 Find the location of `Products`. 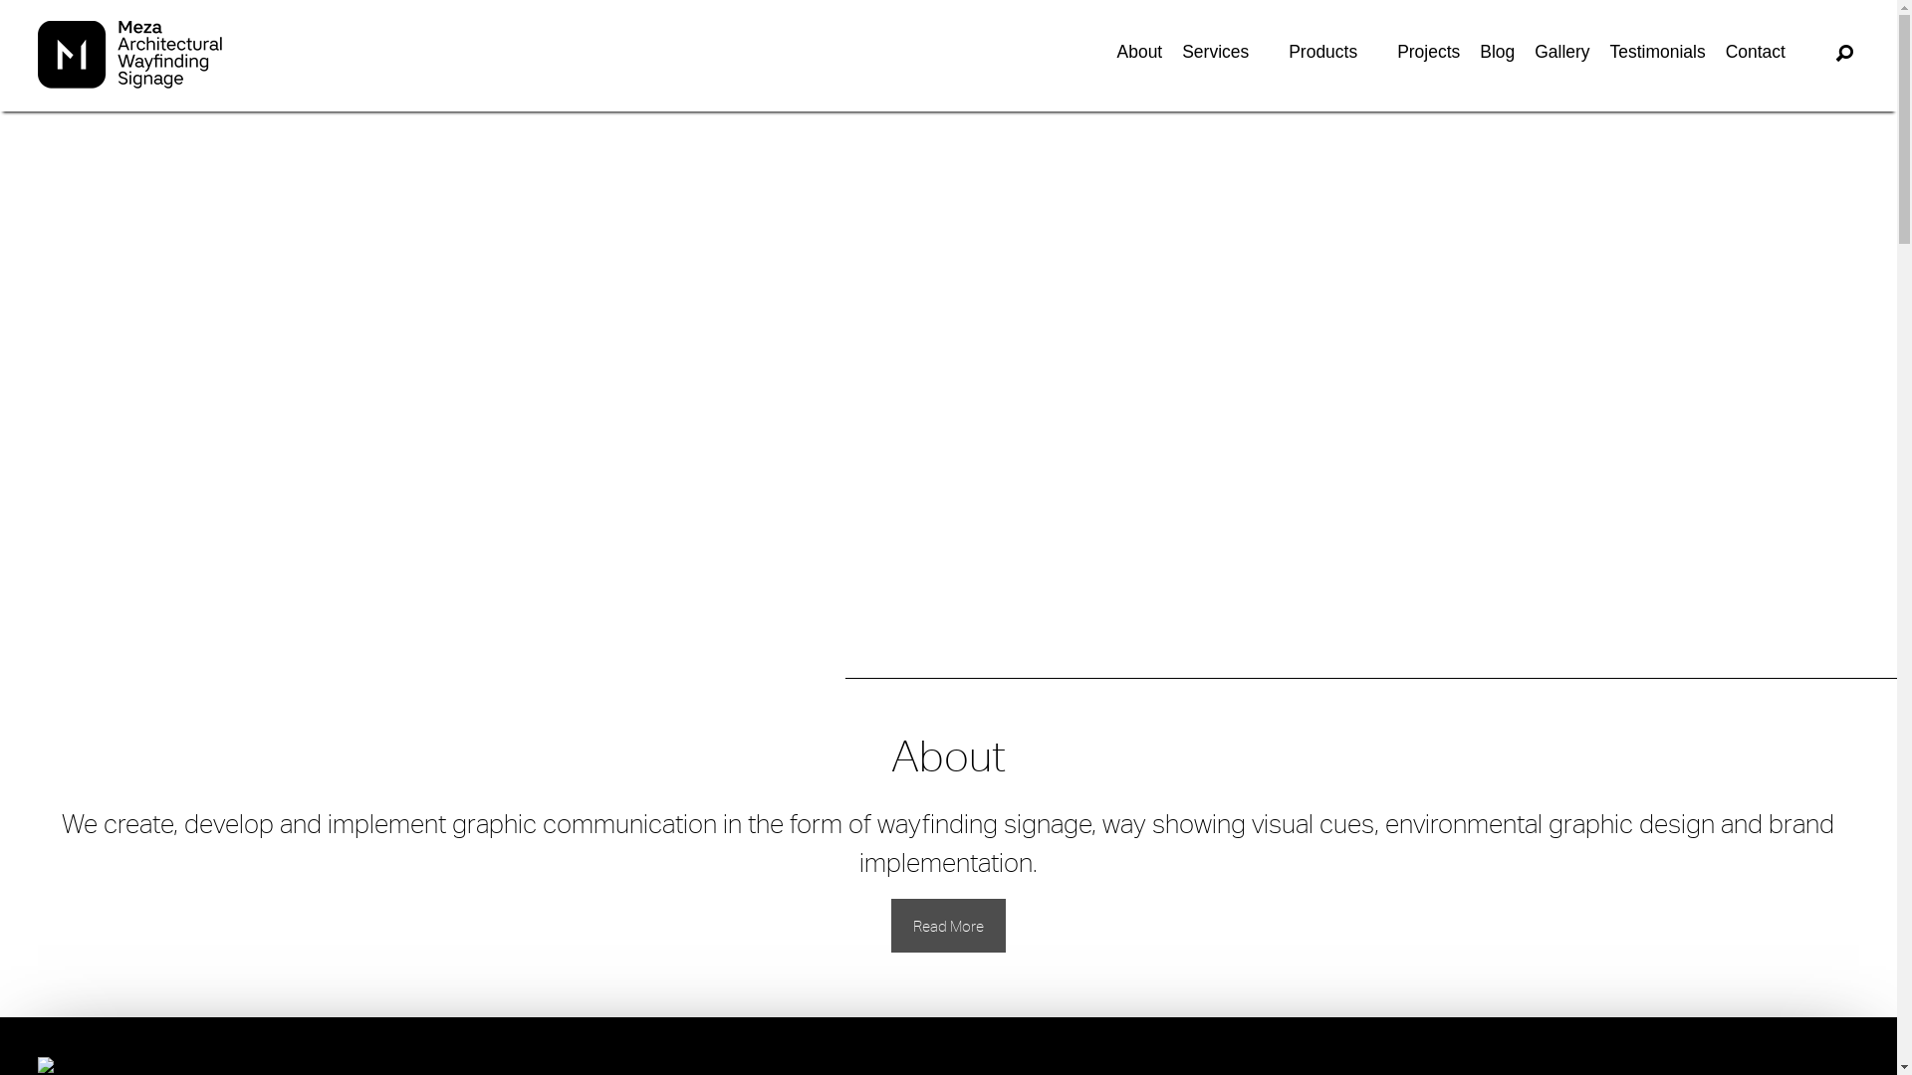

Products is located at coordinates (1322, 52).